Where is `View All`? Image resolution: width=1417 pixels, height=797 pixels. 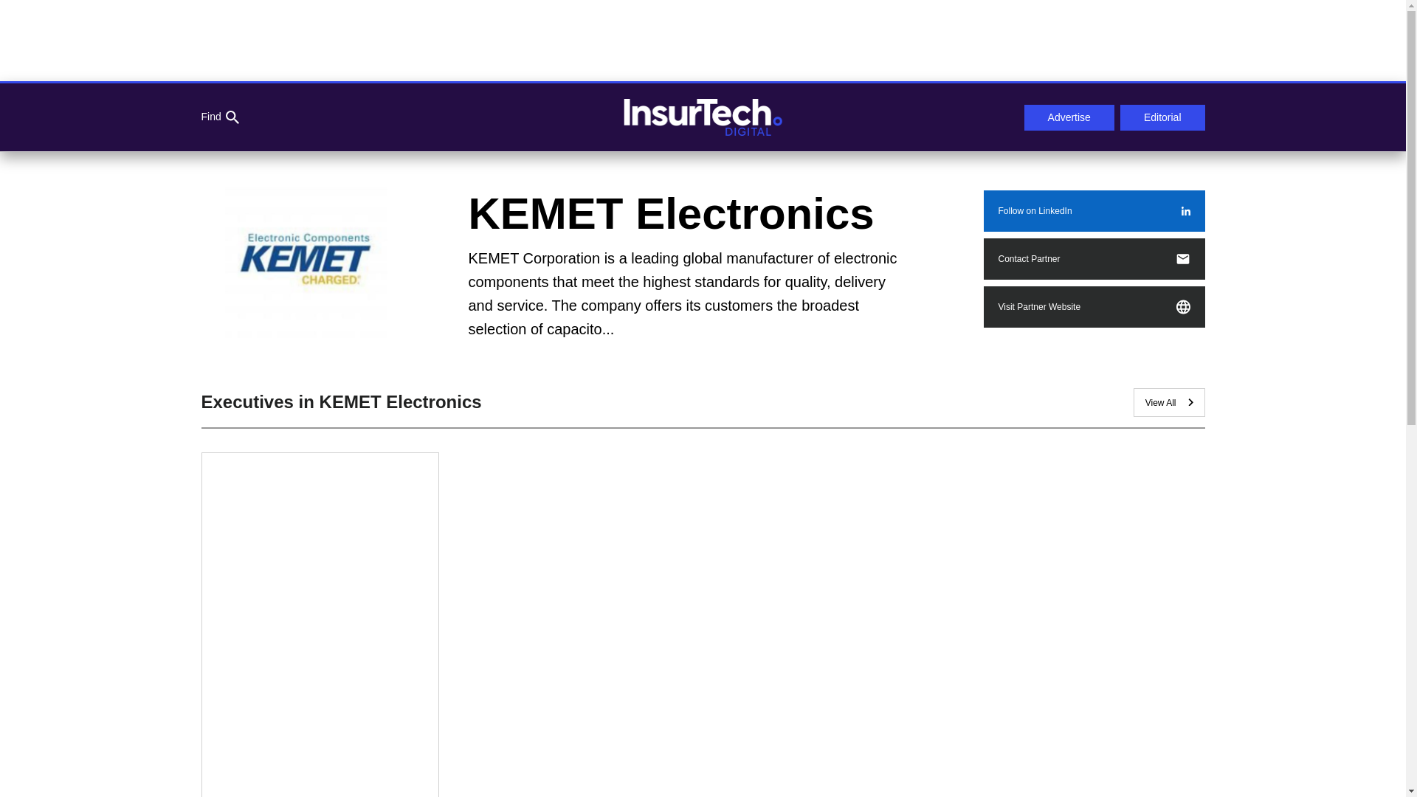 View All is located at coordinates (1169, 401).